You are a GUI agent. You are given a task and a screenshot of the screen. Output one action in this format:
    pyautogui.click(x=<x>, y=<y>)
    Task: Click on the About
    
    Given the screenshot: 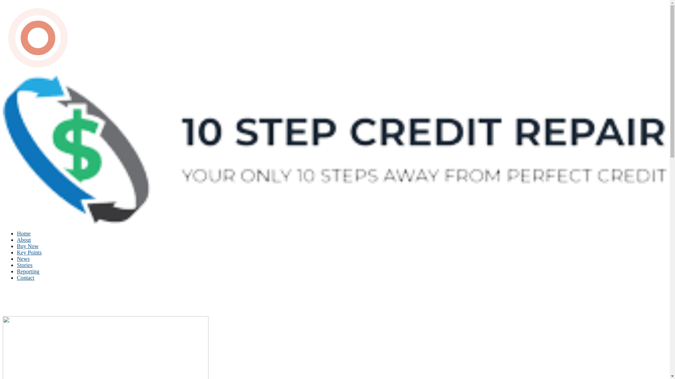 What is the action you would take?
    pyautogui.click(x=24, y=240)
    